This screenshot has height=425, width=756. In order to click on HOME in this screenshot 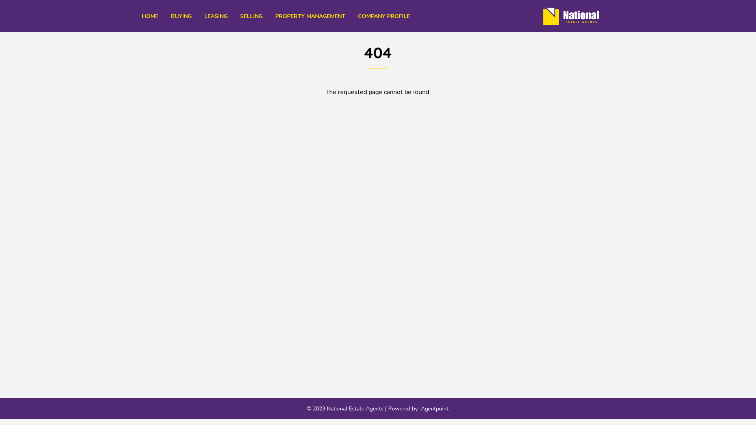, I will do `click(150, 17)`.